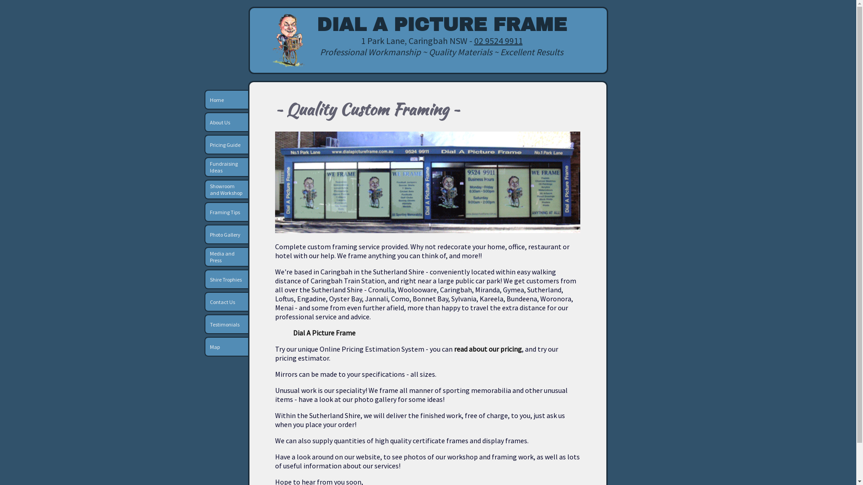 This screenshot has height=485, width=863. Describe the element at coordinates (227, 100) in the screenshot. I see `Home` at that location.